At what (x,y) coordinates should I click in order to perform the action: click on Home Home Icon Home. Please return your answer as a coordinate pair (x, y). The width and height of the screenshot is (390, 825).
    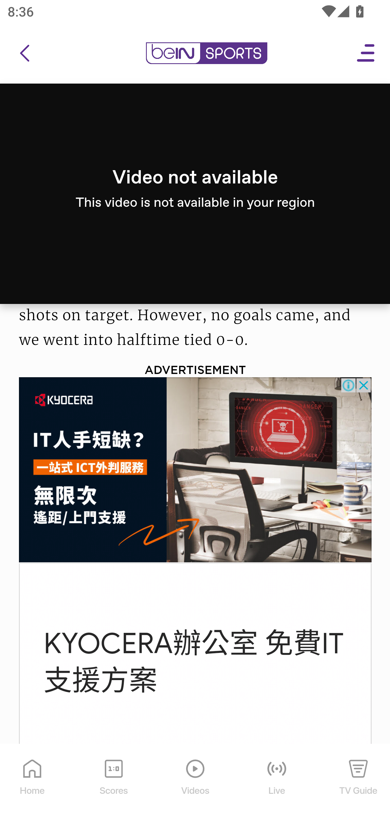
    Looking at the image, I should click on (32, 785).